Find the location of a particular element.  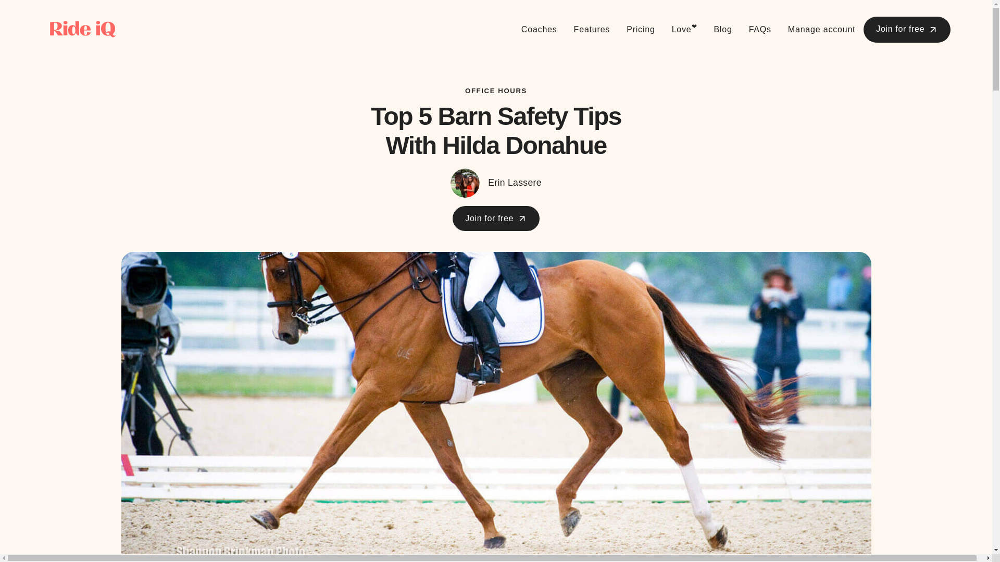

Join for free is located at coordinates (496, 219).